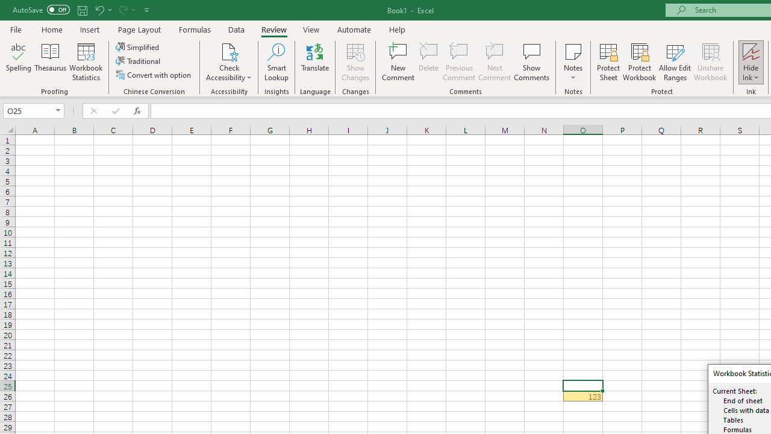  What do you see at coordinates (229, 61) in the screenshot?
I see `Check Accessibility` at bounding box center [229, 61].